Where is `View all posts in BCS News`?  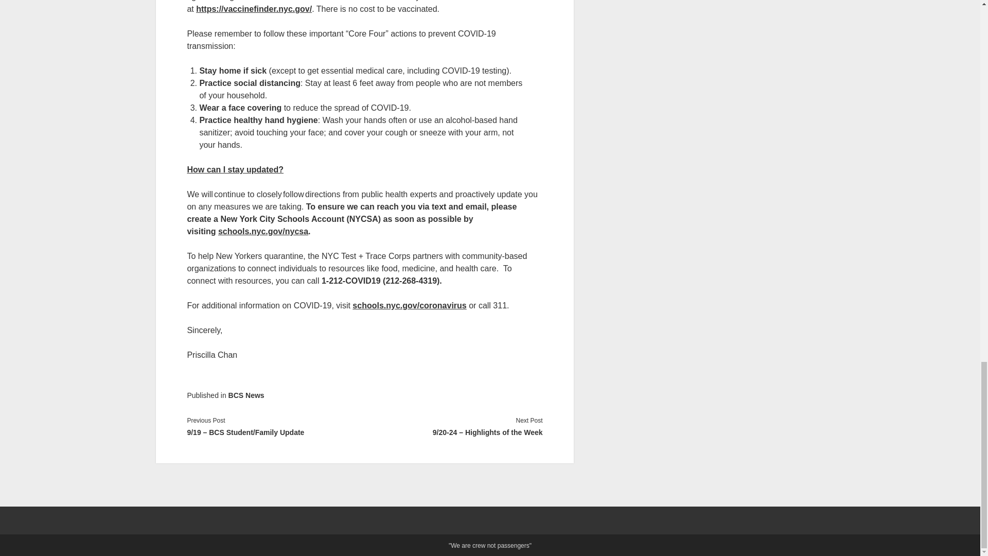 View all posts in BCS News is located at coordinates (246, 395).